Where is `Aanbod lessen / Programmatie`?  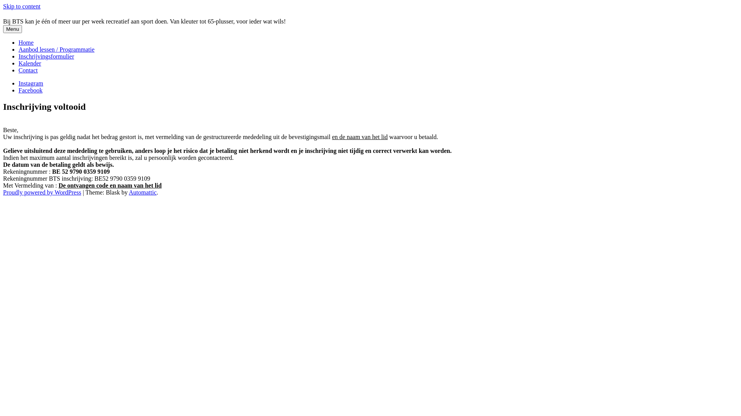 Aanbod lessen / Programmatie is located at coordinates (56, 49).